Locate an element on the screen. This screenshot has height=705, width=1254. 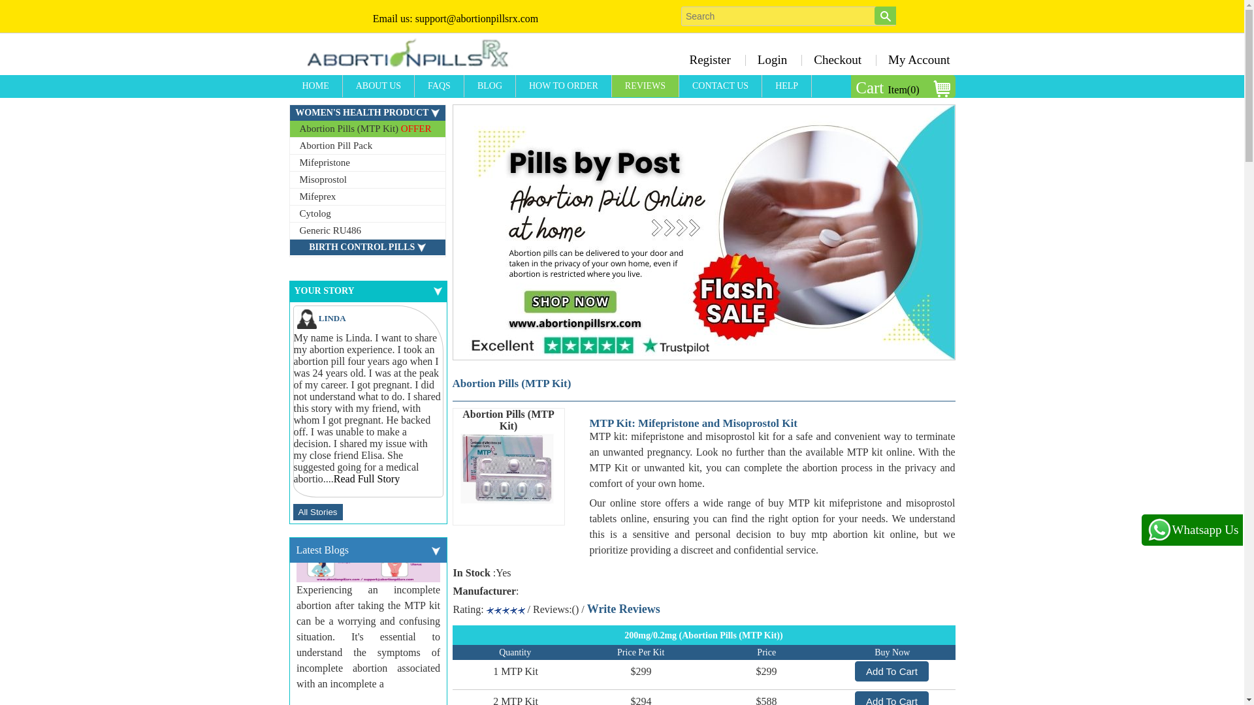
HELP is located at coordinates (786, 86).